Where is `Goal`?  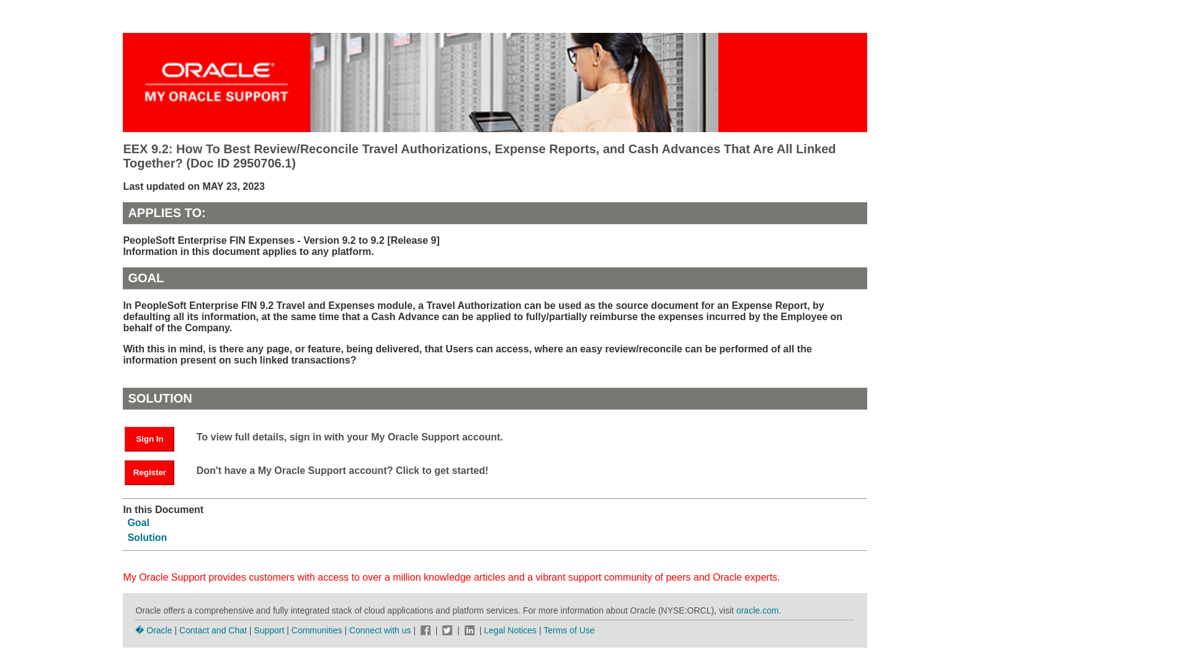 Goal is located at coordinates (138, 522).